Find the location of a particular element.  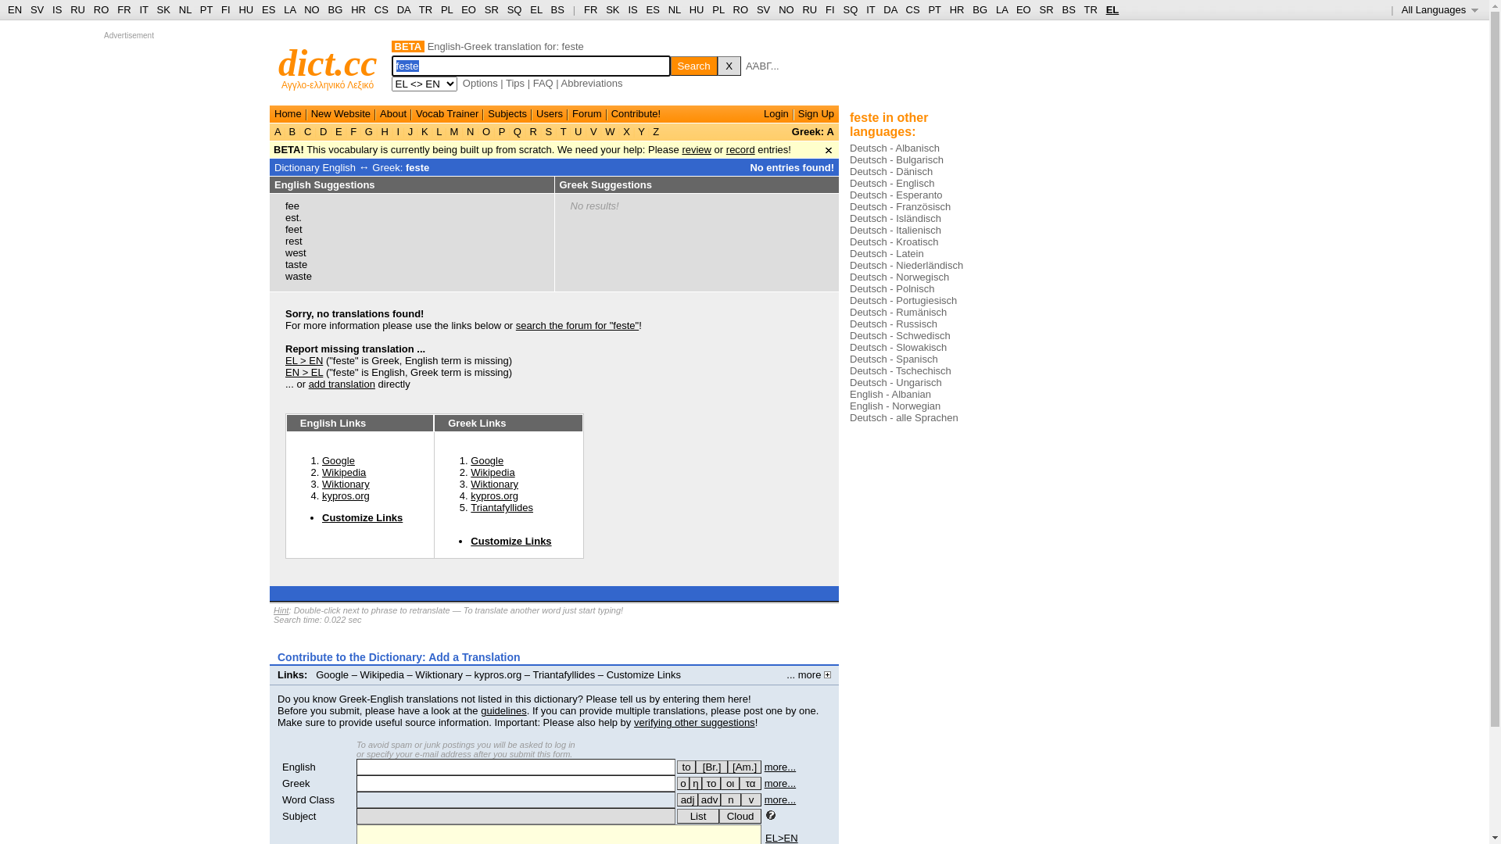

O is located at coordinates (486, 131).